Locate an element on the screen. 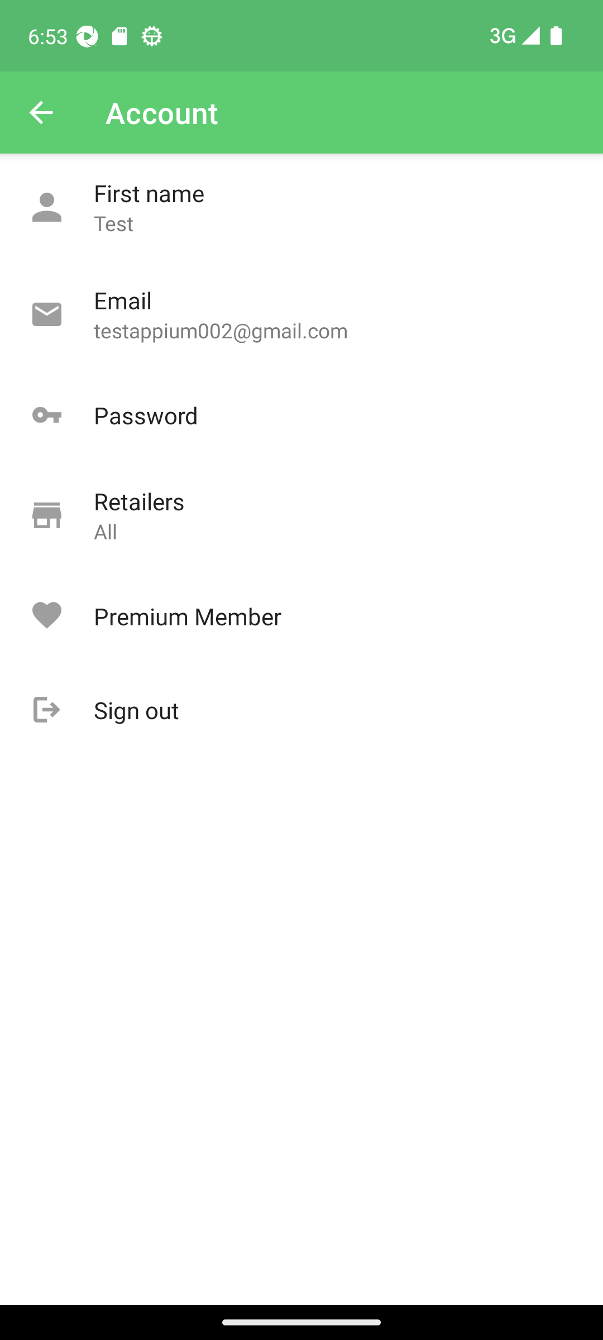  Navigate up is located at coordinates (41, 113).